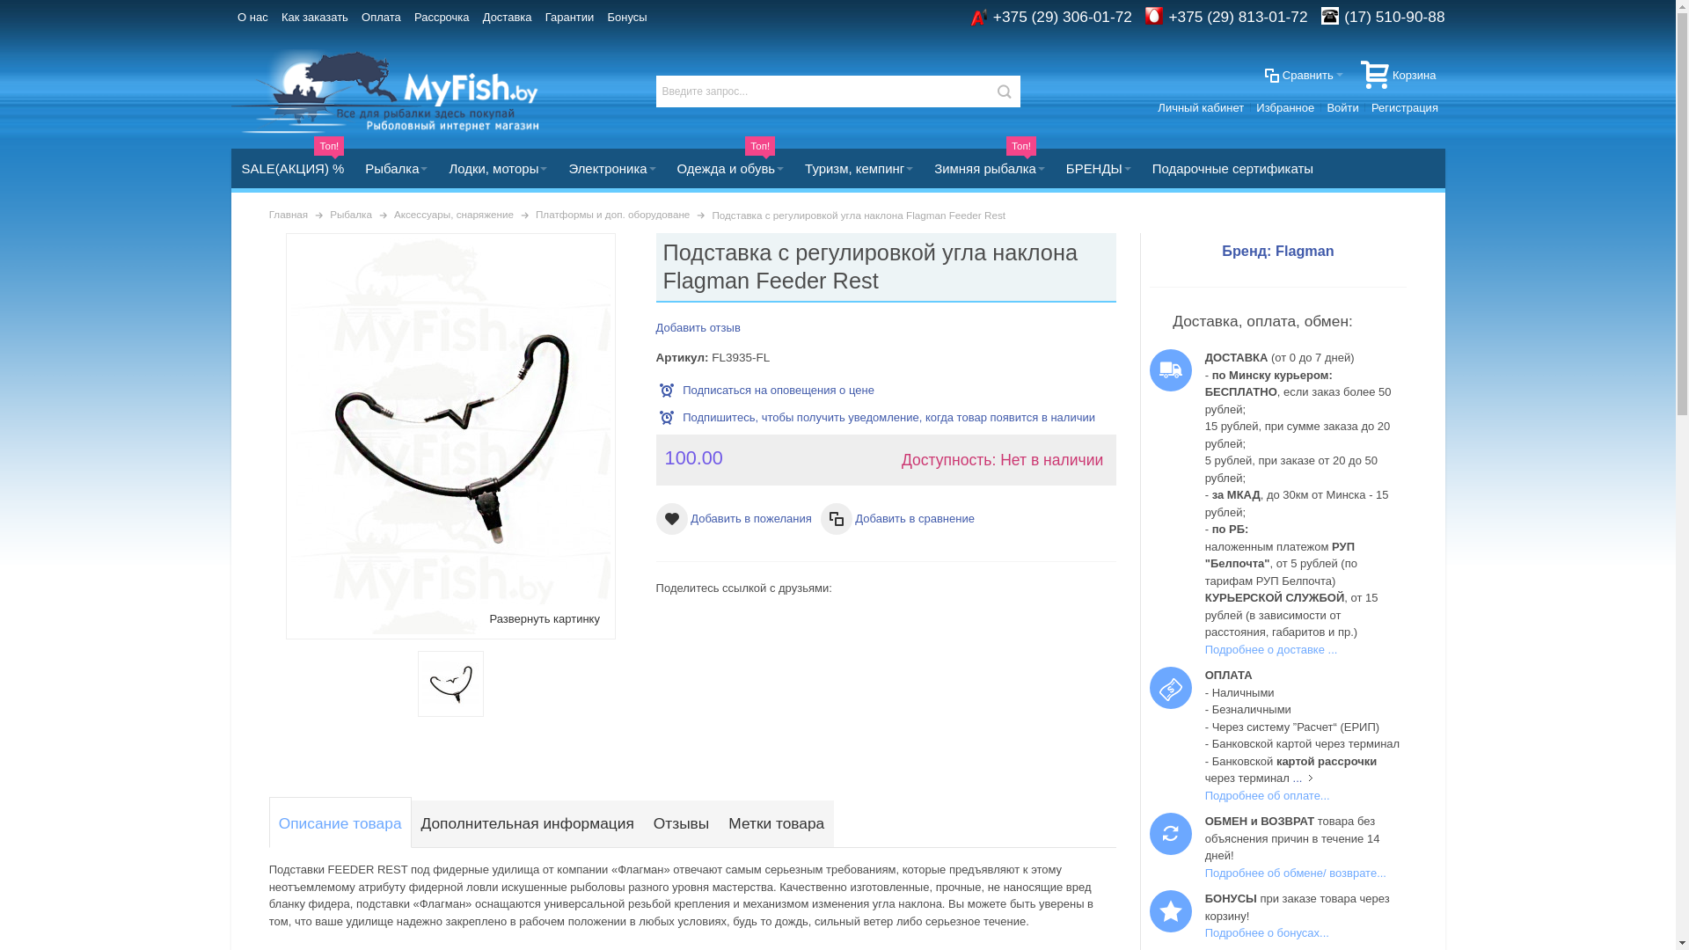  I want to click on ..., so click(1305, 778).